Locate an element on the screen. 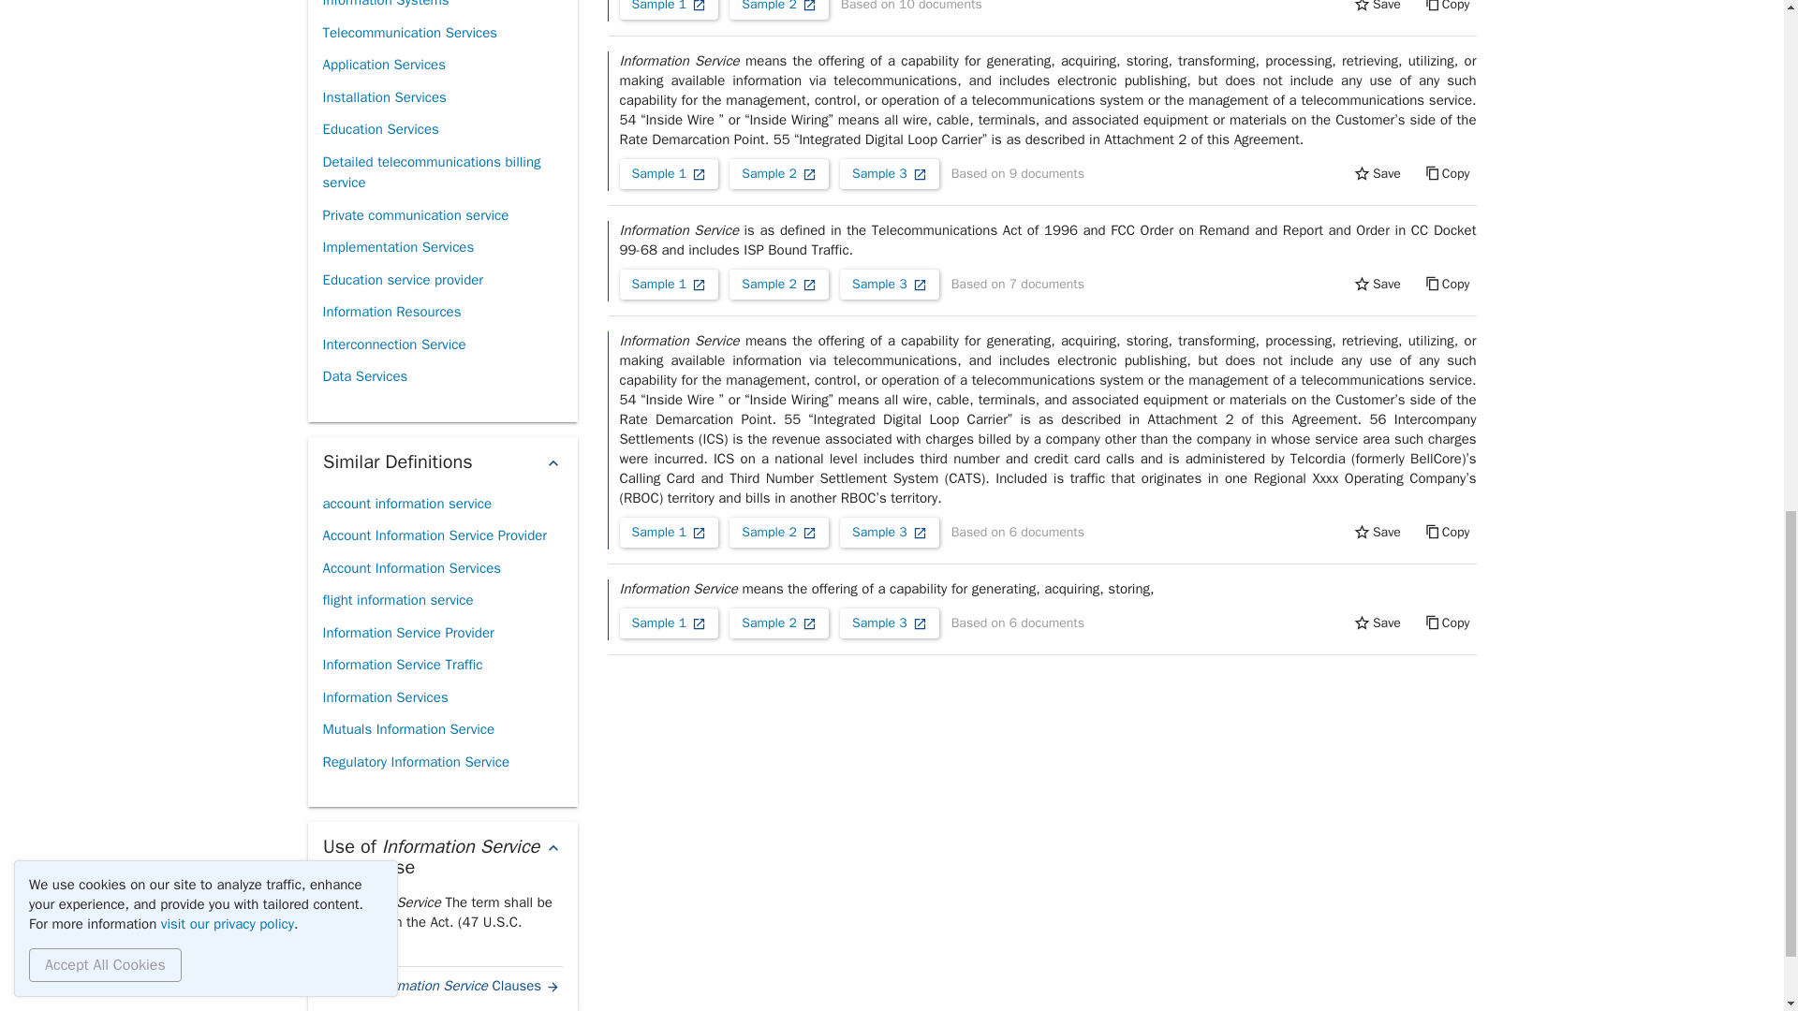  Application Services is located at coordinates (382, 65).